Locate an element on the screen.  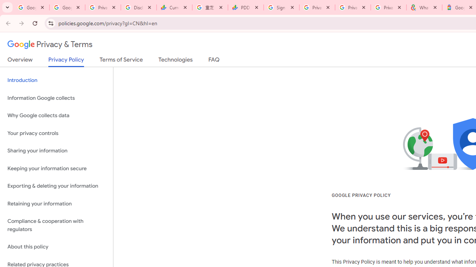
Currencies - Google Finance is located at coordinates (174, 7).